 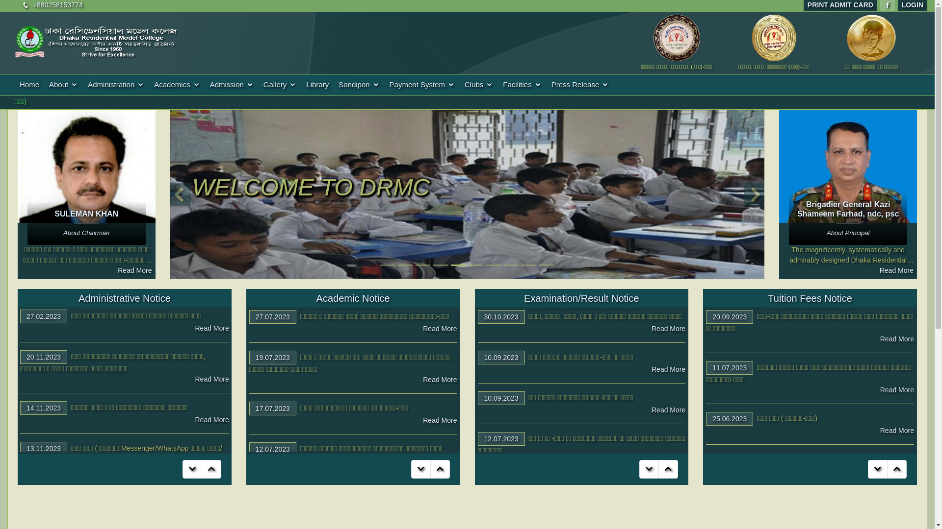 I want to click on Gallery, so click(x=280, y=85).